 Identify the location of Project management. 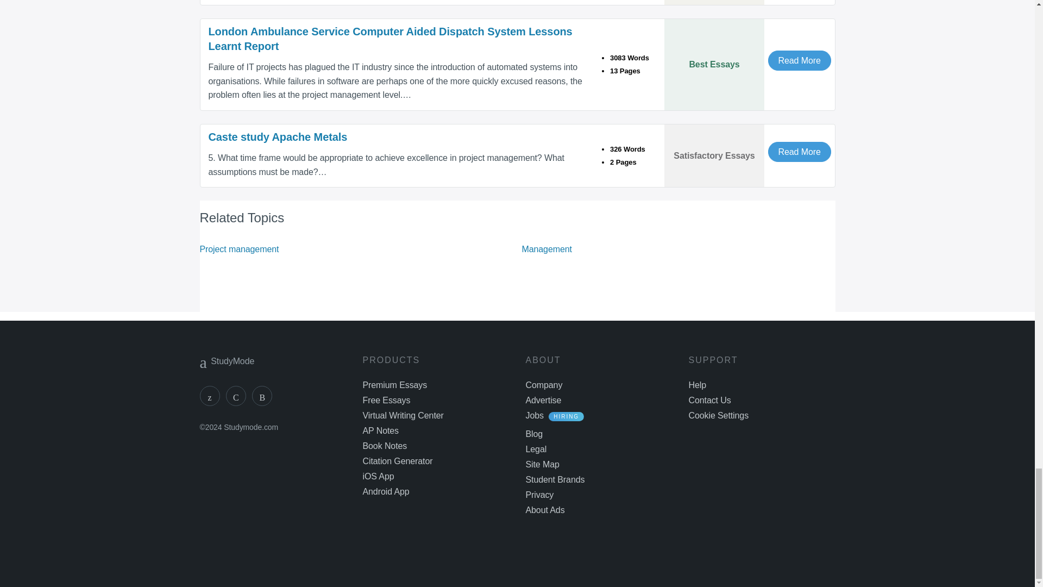
(240, 249).